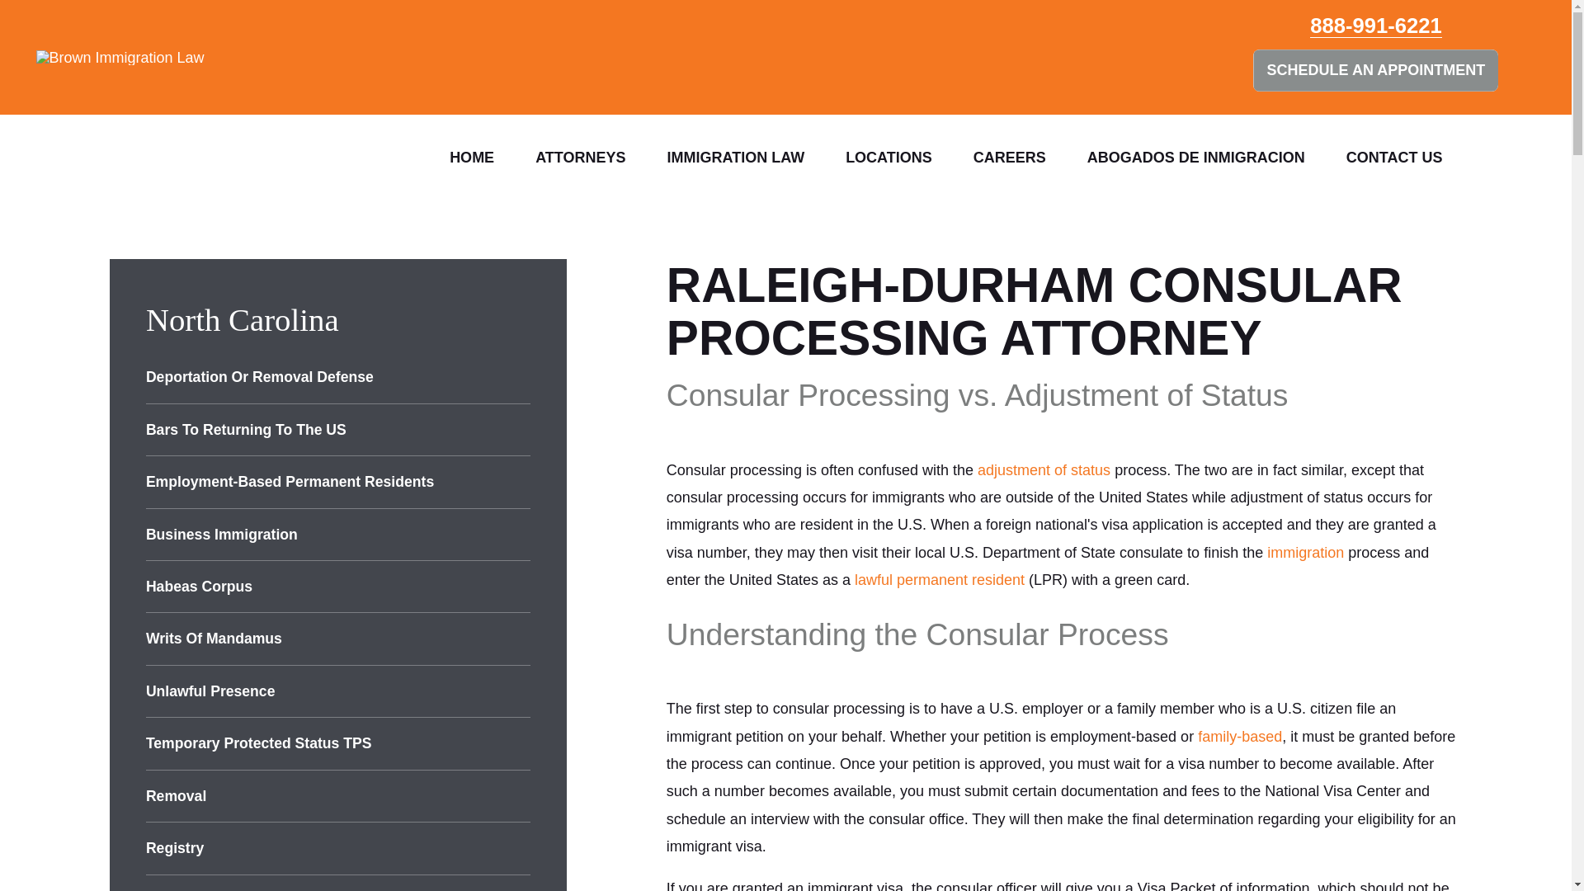  What do you see at coordinates (523, 535) in the screenshot?
I see `Open child menu of Business Immigration` at bounding box center [523, 535].